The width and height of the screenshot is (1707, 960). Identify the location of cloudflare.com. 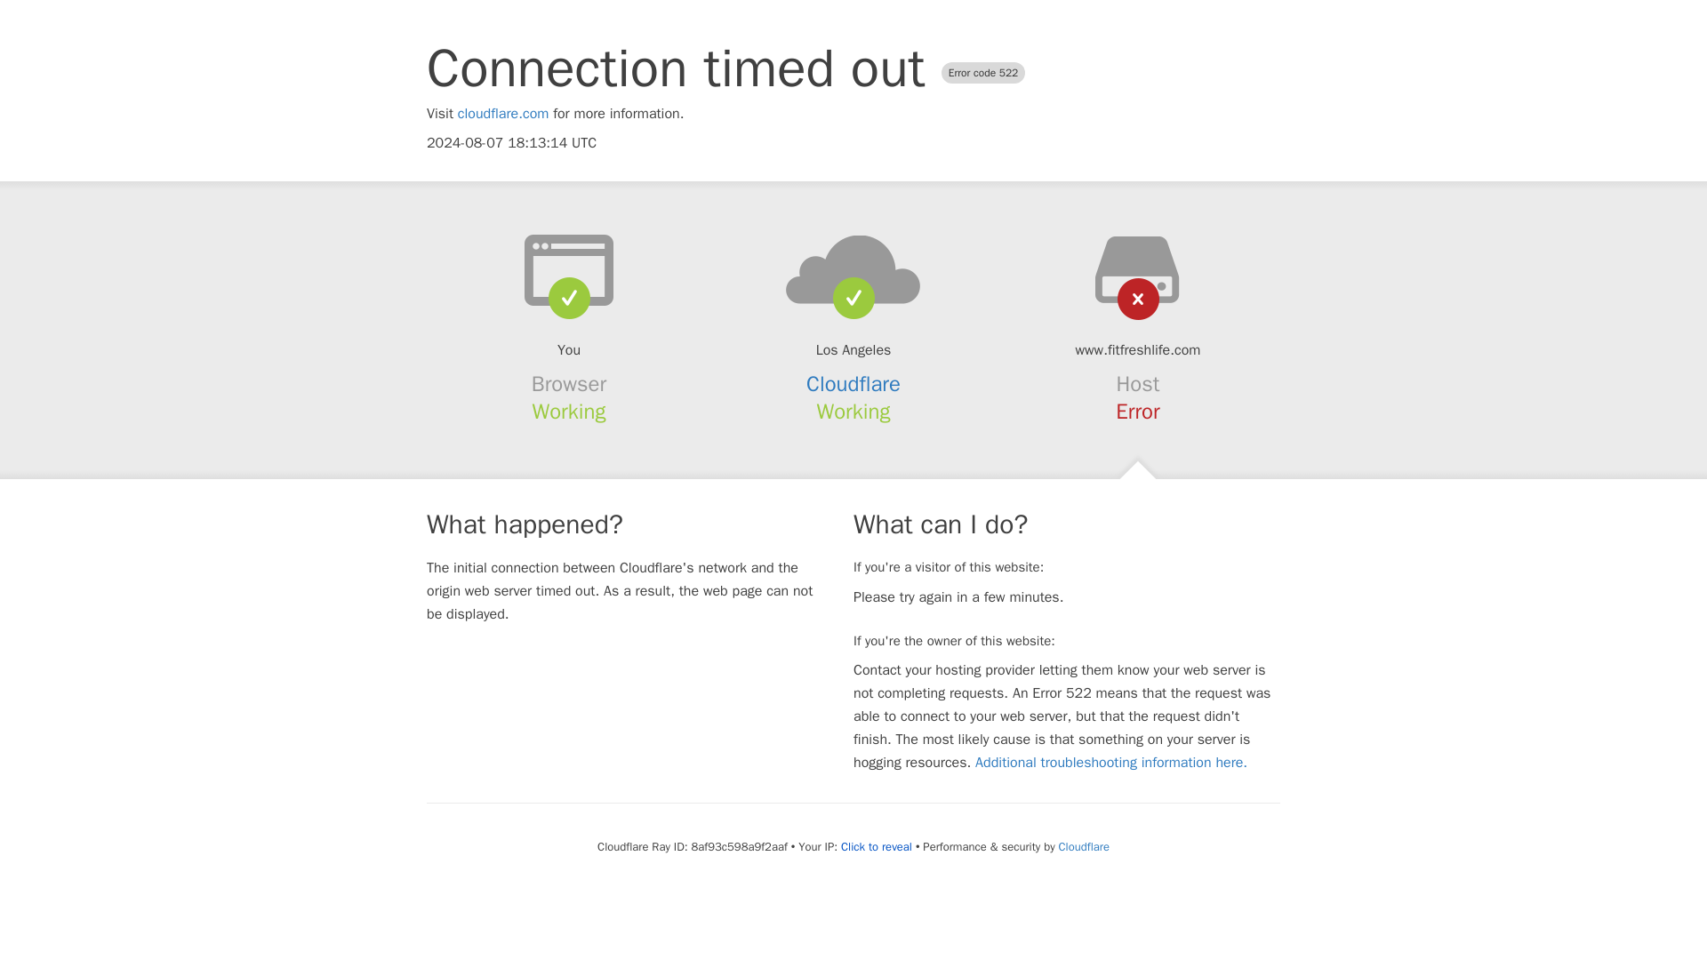
(503, 114).